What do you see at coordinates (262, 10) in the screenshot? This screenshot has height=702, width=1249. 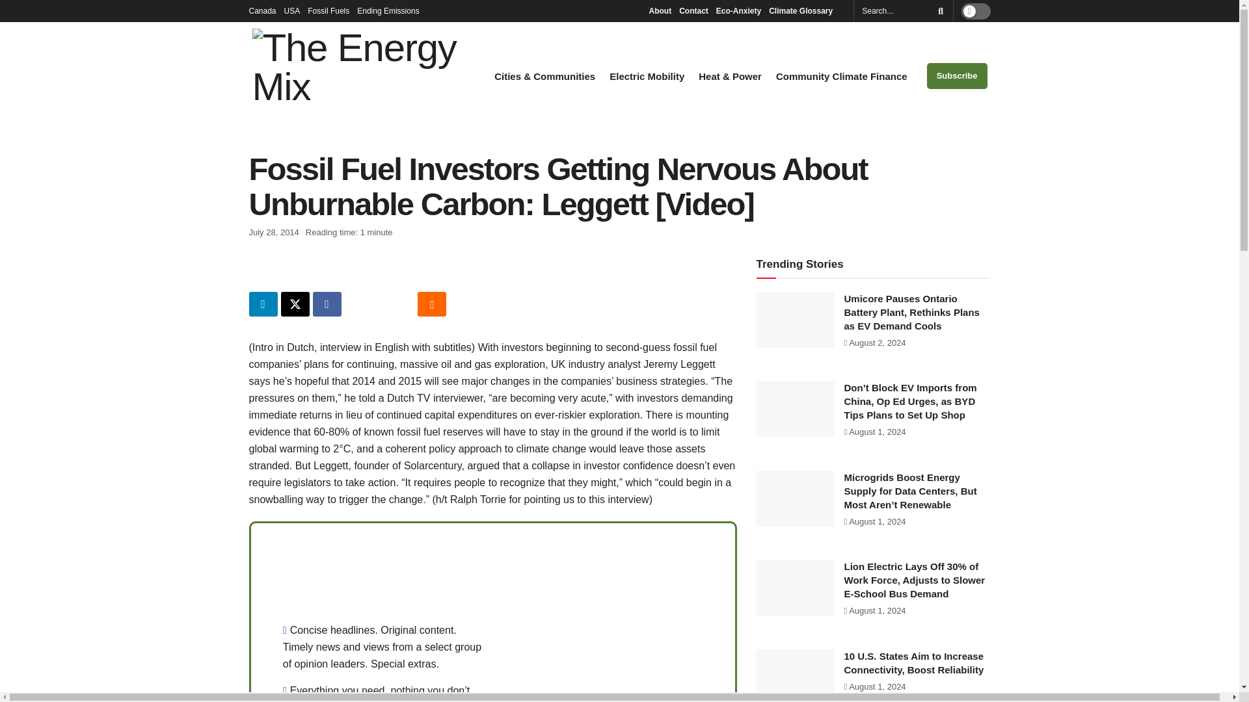 I see `Canada` at bounding box center [262, 10].